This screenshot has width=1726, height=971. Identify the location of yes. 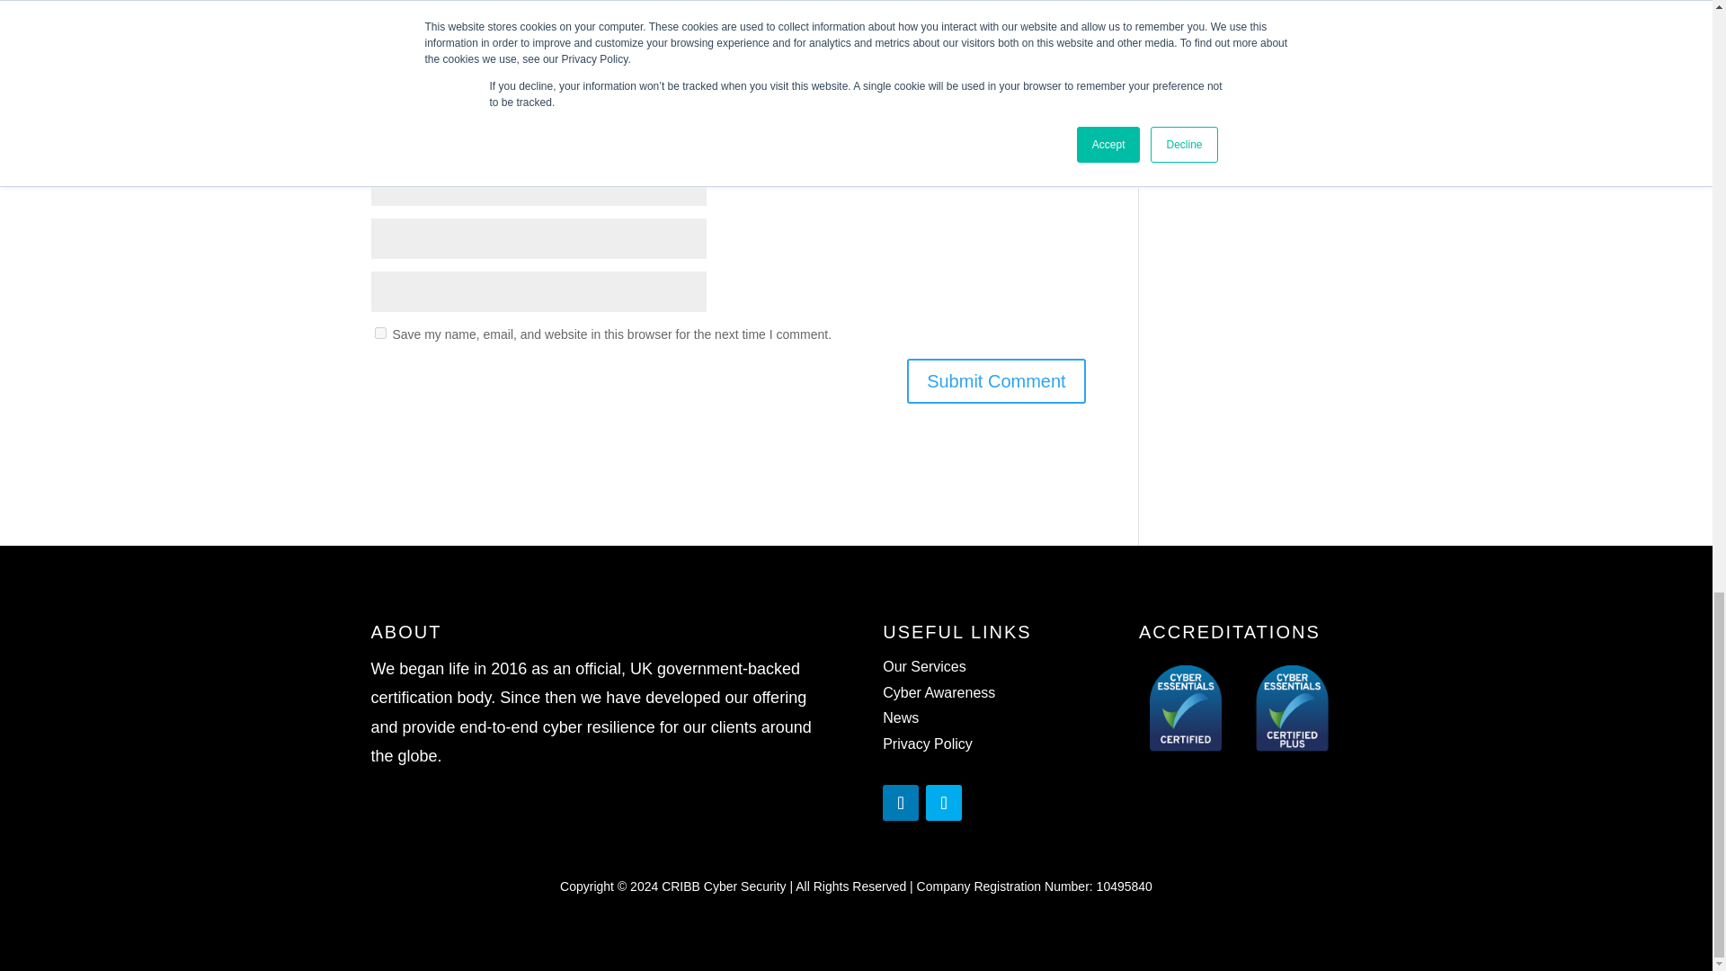
(379, 333).